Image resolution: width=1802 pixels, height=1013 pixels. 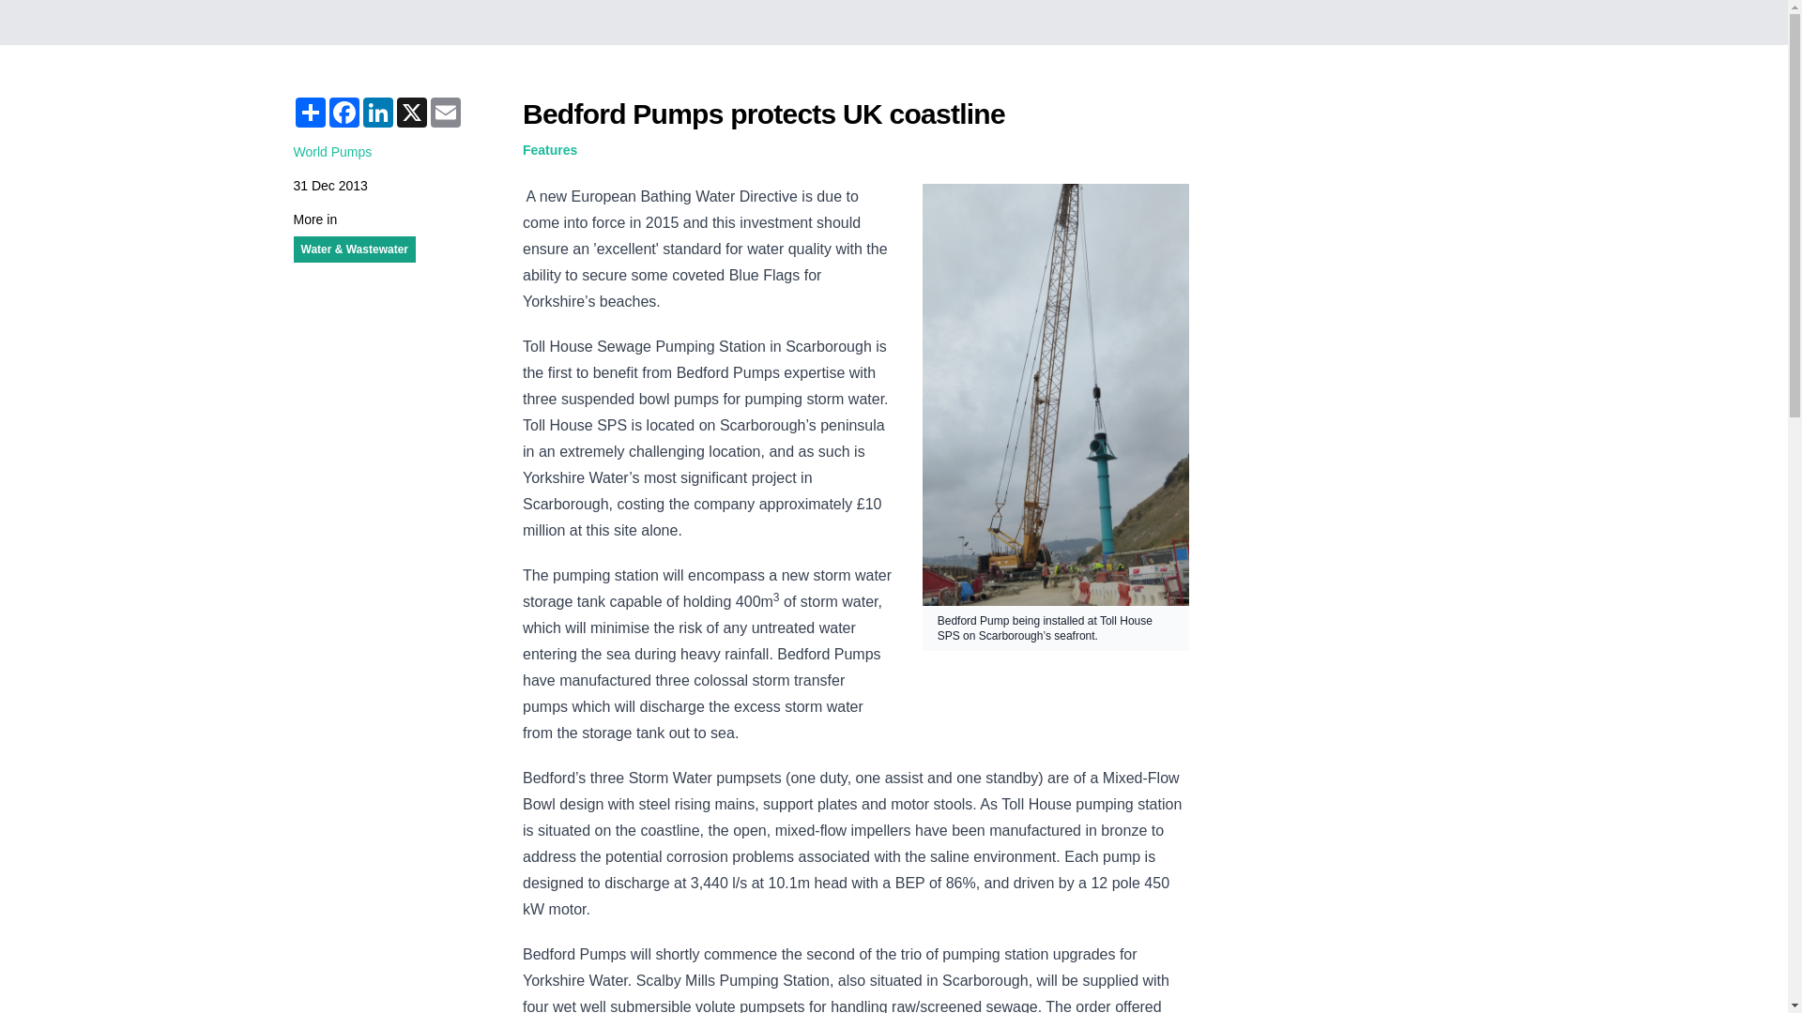 I want to click on Share, so click(x=309, y=113).